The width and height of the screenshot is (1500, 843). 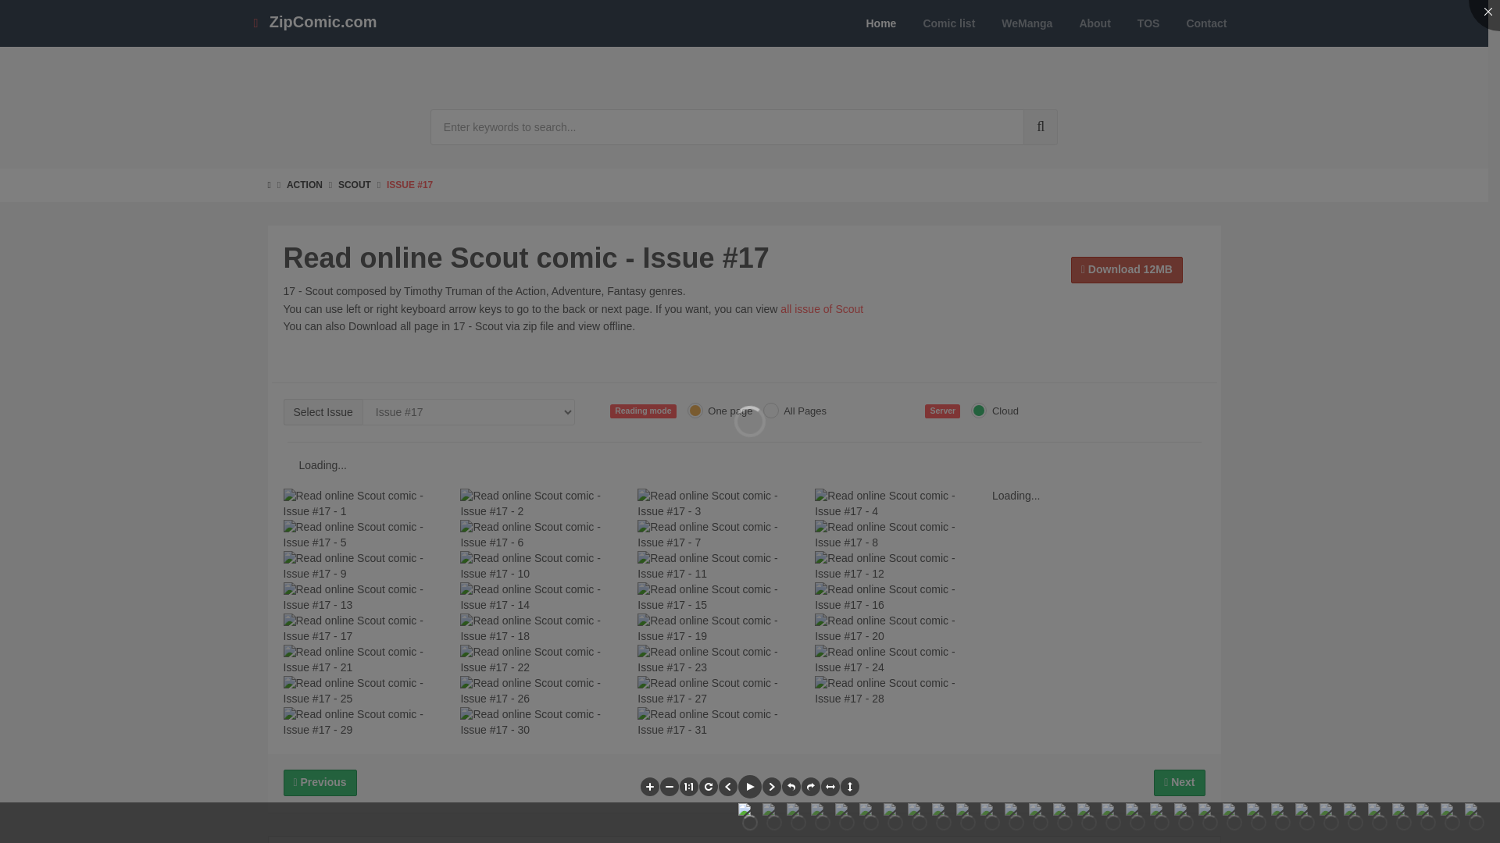 What do you see at coordinates (314, 23) in the screenshot?
I see `Online read comic and download complete archive zip comic` at bounding box center [314, 23].